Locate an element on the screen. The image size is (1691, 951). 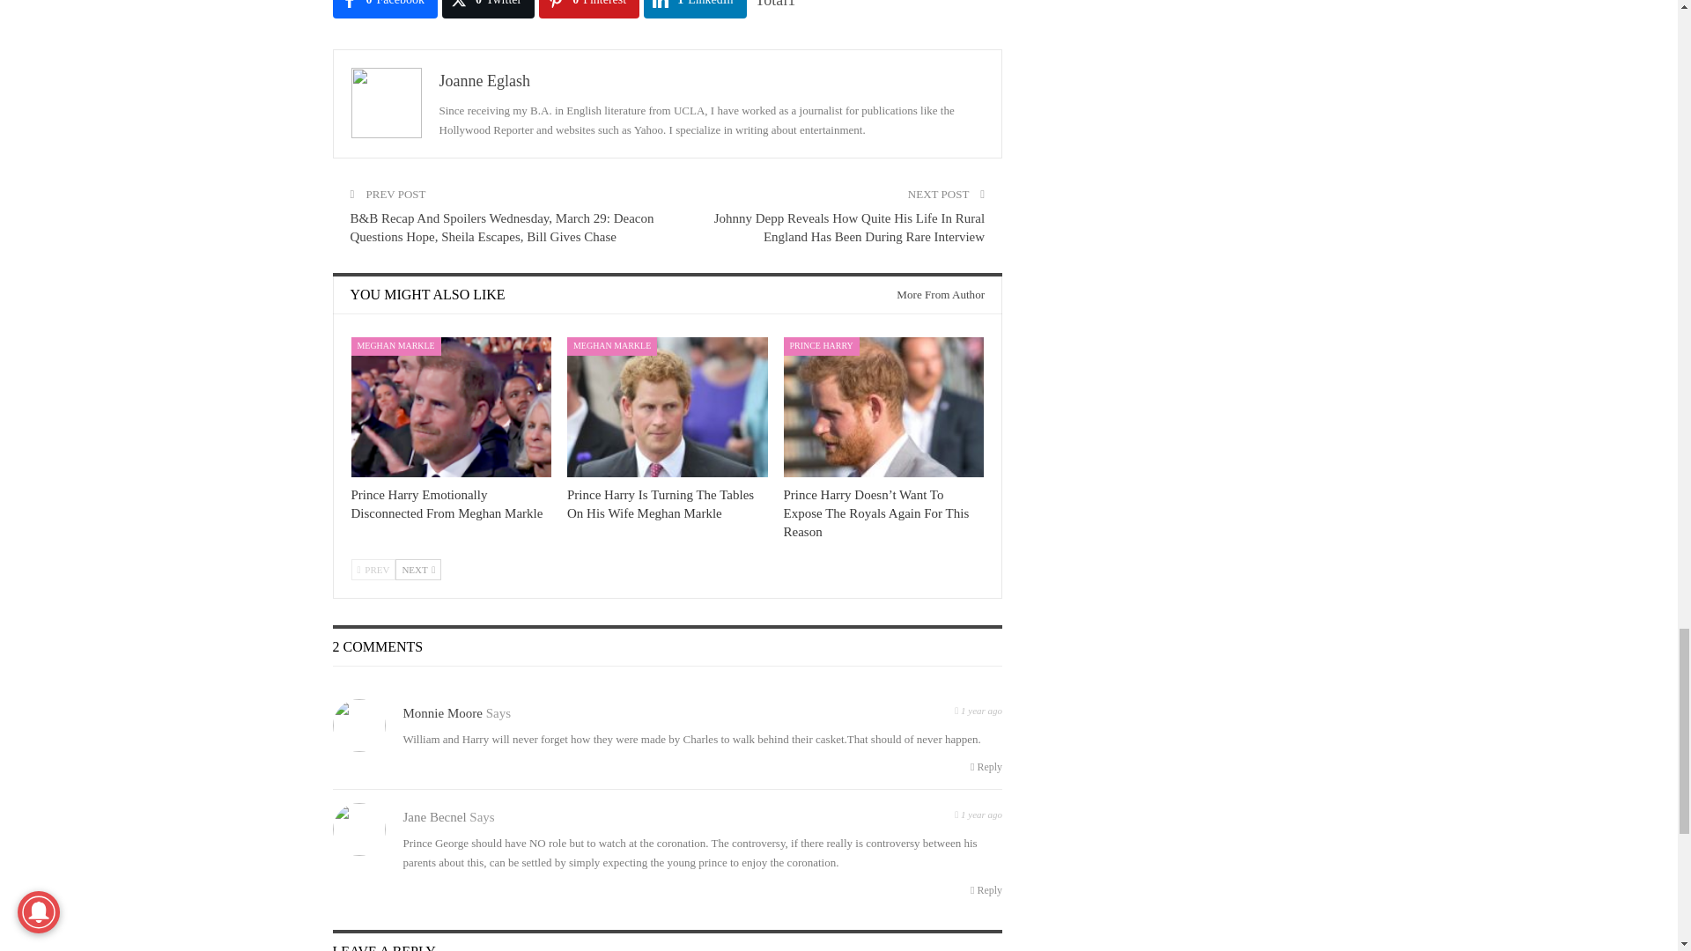
Share on Facebook is located at coordinates (386, 9).